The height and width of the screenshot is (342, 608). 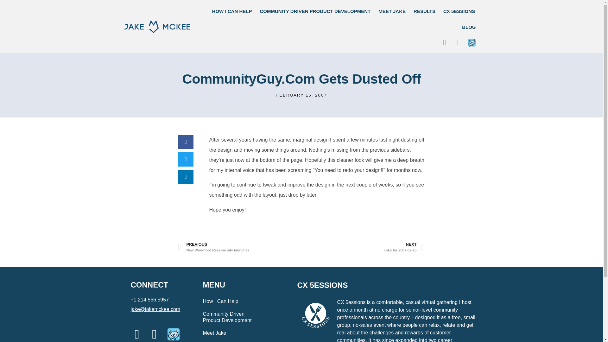 What do you see at coordinates (424, 11) in the screenshot?
I see `RESULTS` at bounding box center [424, 11].